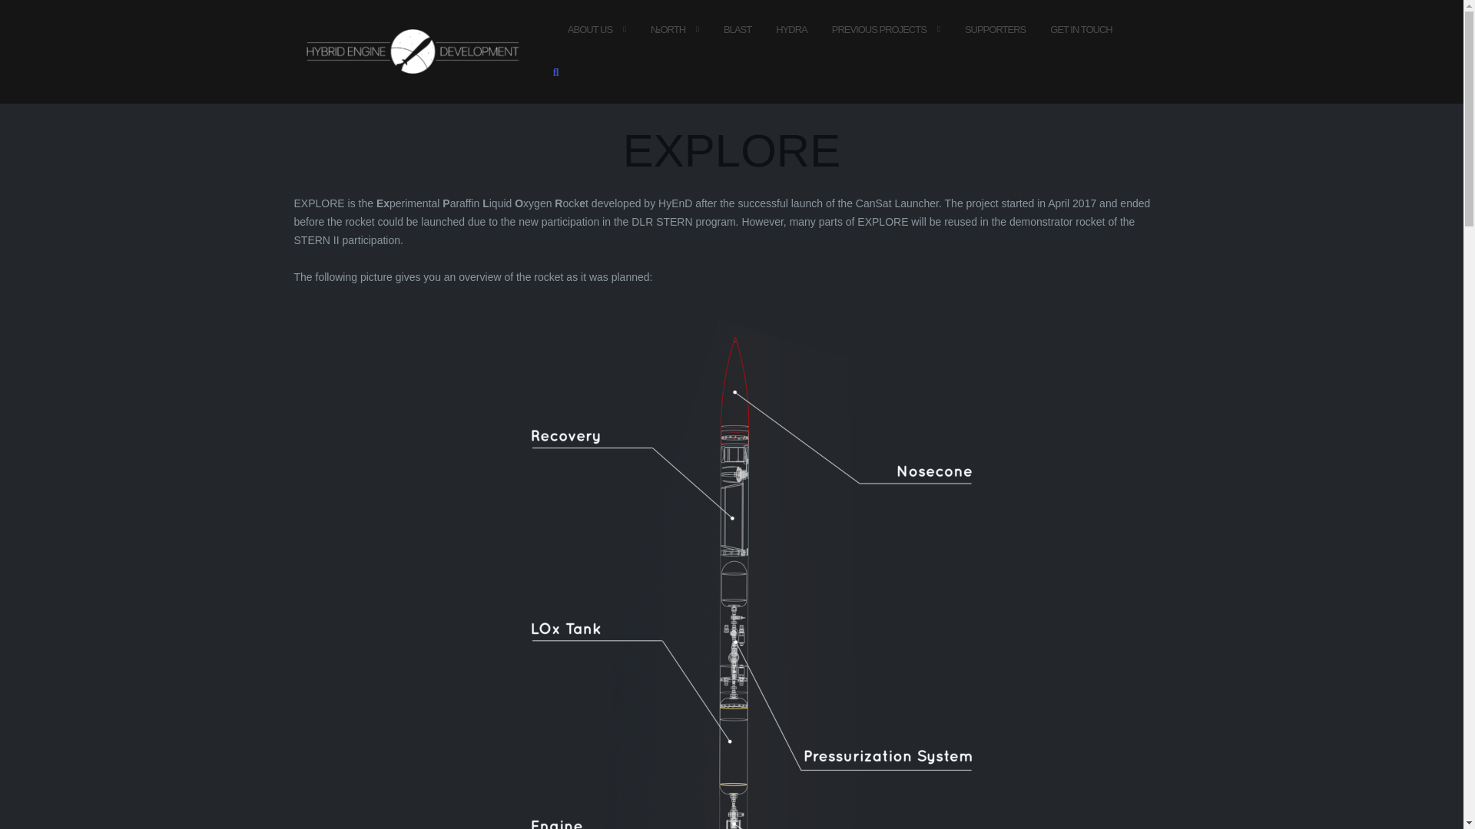 The height and width of the screenshot is (829, 1475). What do you see at coordinates (879, 29) in the screenshot?
I see `PREVIOUS PROJECTS` at bounding box center [879, 29].